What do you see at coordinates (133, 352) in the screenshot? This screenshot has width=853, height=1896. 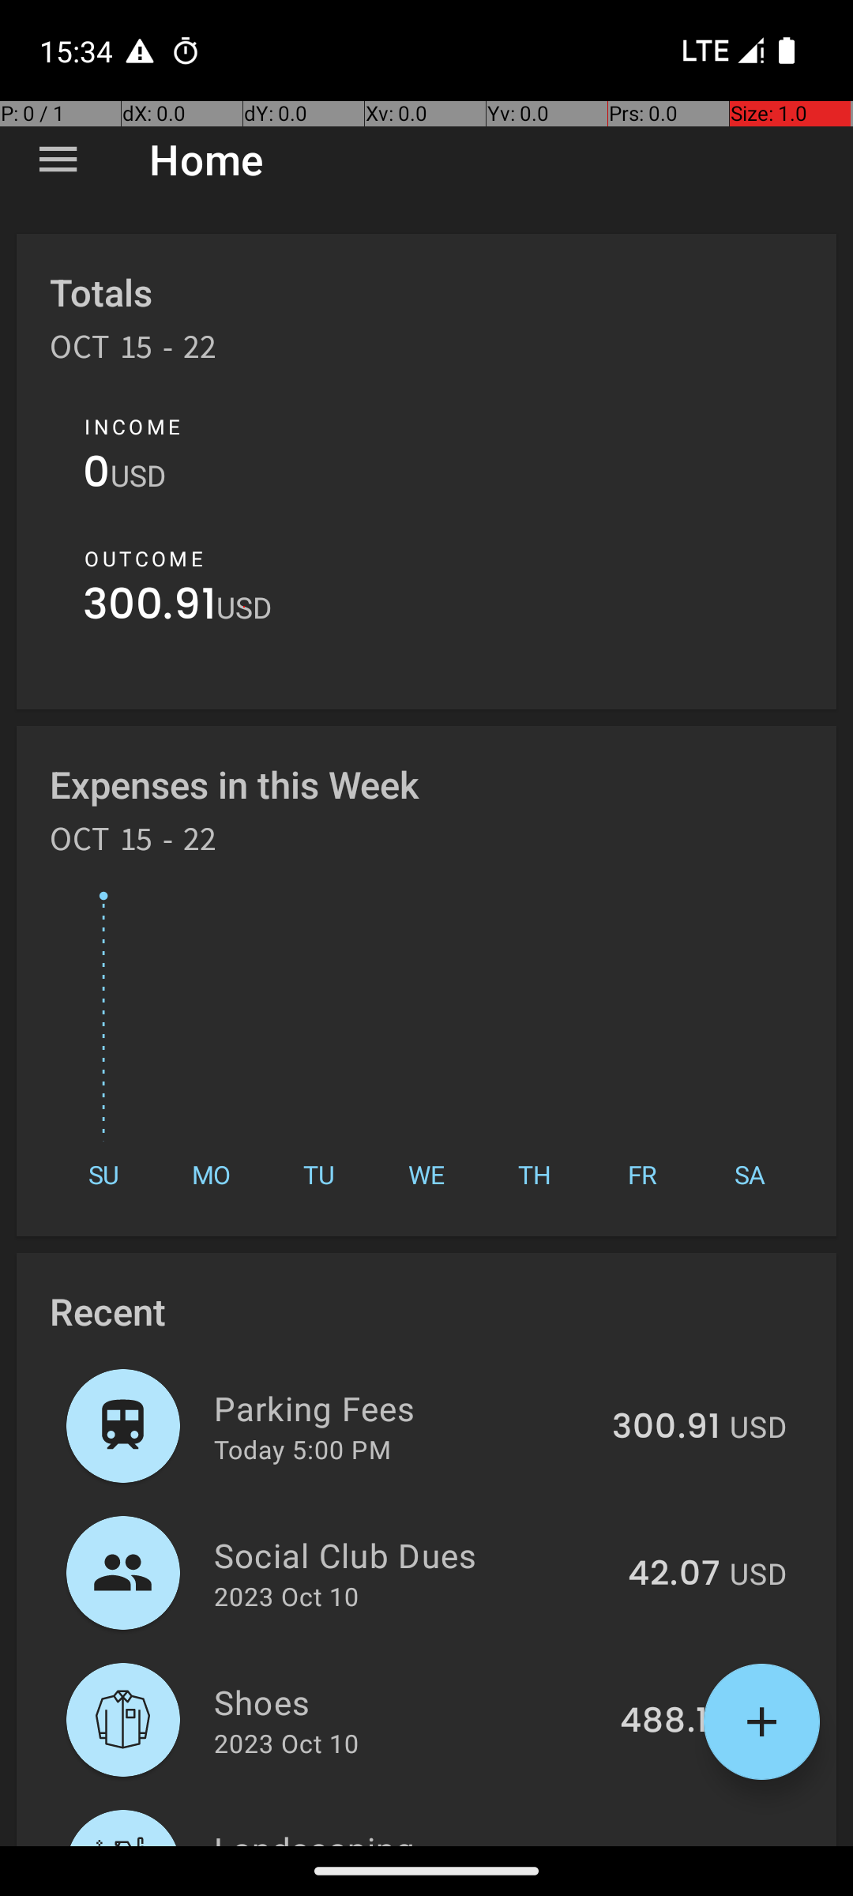 I see `OCT 15 - 22` at bounding box center [133, 352].